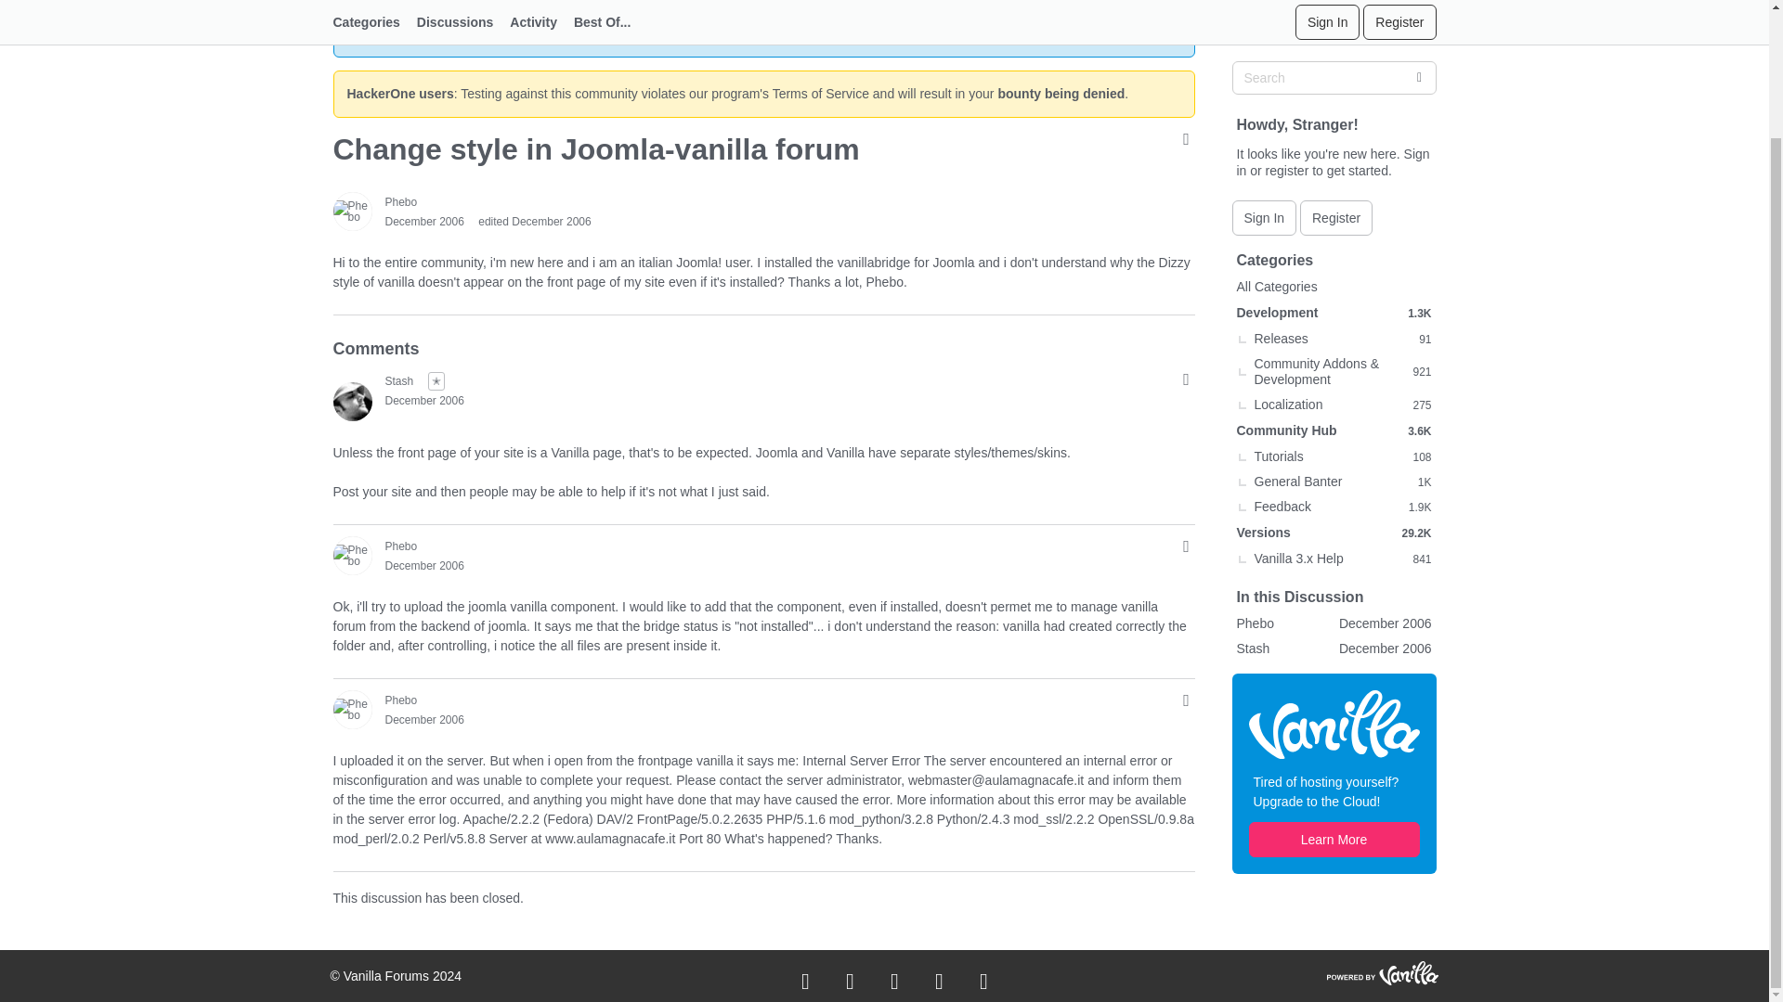 This screenshot has width=1783, height=1002. I want to click on Enter your search term., so click(1334, 26).